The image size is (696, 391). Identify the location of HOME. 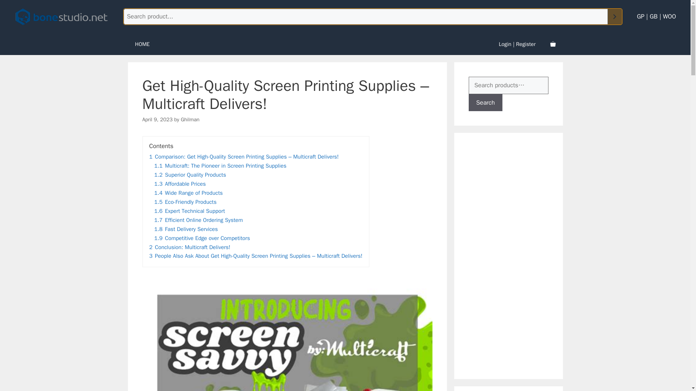
(142, 44).